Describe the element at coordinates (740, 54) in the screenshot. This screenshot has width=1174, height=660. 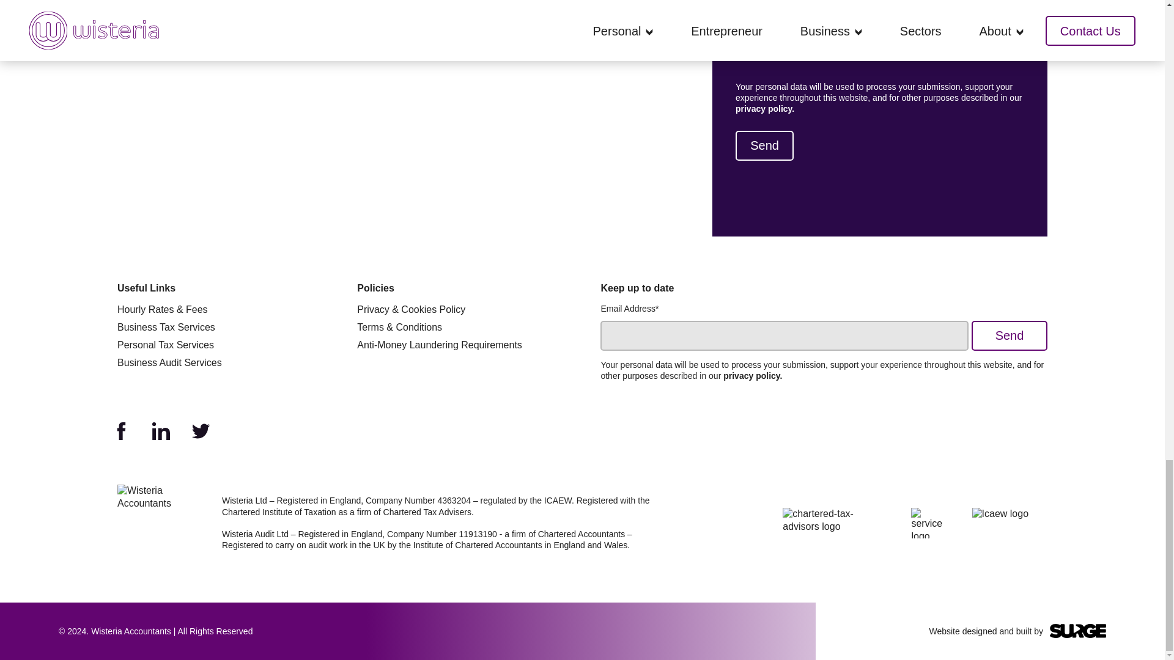
I see `email` at that location.